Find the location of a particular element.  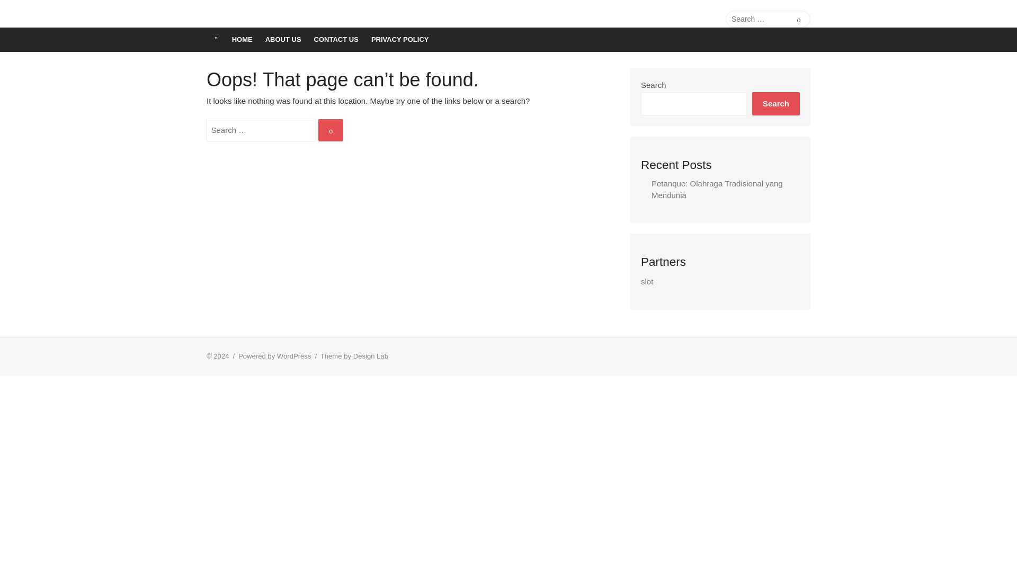

Search is located at coordinates (799, 19).